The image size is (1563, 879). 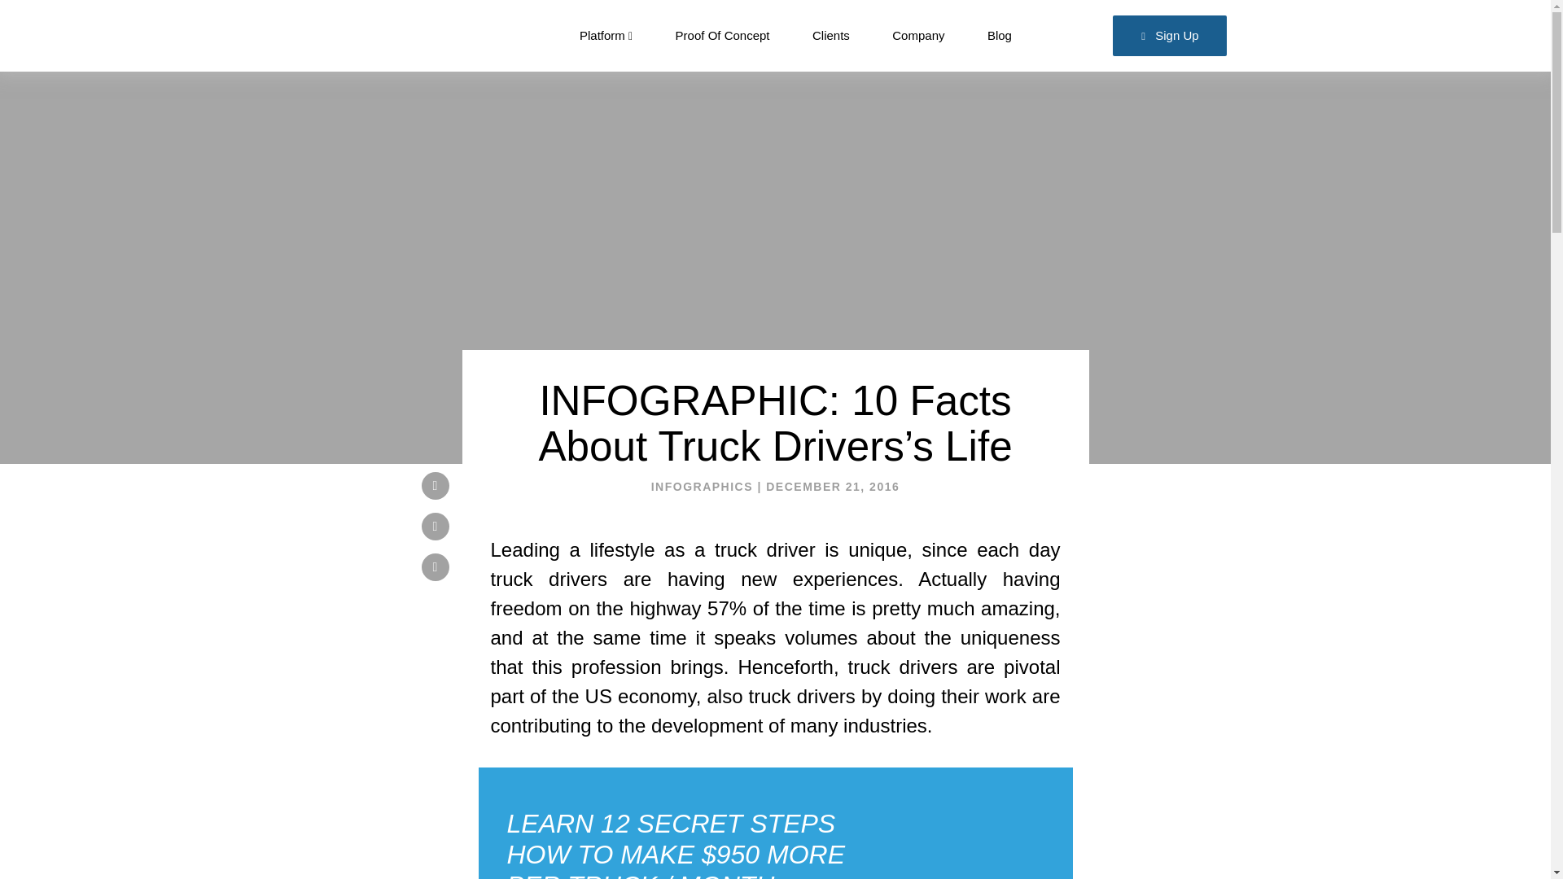 What do you see at coordinates (723, 36) in the screenshot?
I see `Proof Of Concept` at bounding box center [723, 36].